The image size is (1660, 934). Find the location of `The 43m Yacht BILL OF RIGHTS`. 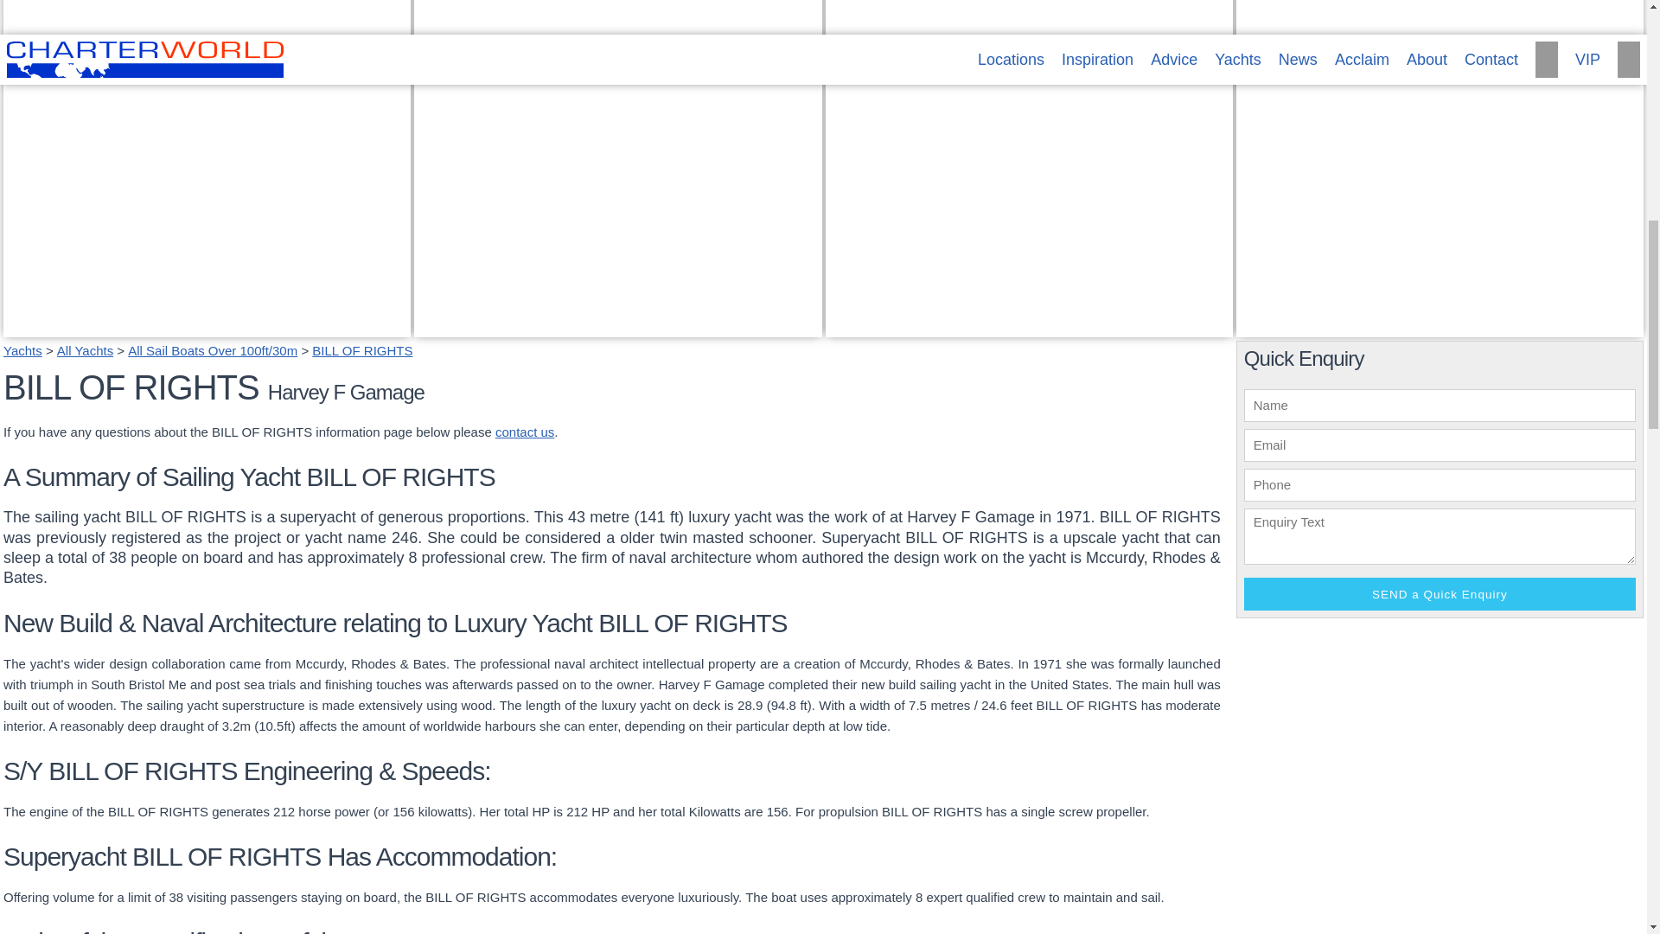

The 43m Yacht BILL OF RIGHTS is located at coordinates (1440, 779).